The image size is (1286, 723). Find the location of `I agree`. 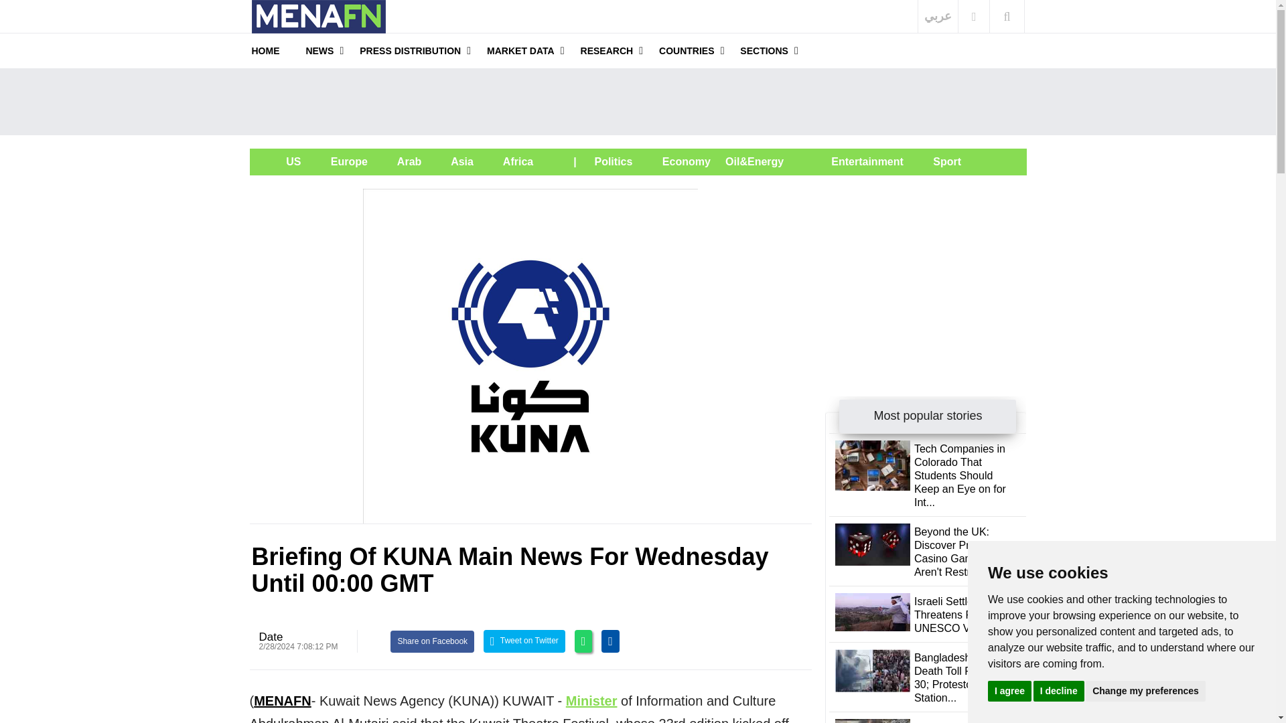

I agree is located at coordinates (1009, 690).